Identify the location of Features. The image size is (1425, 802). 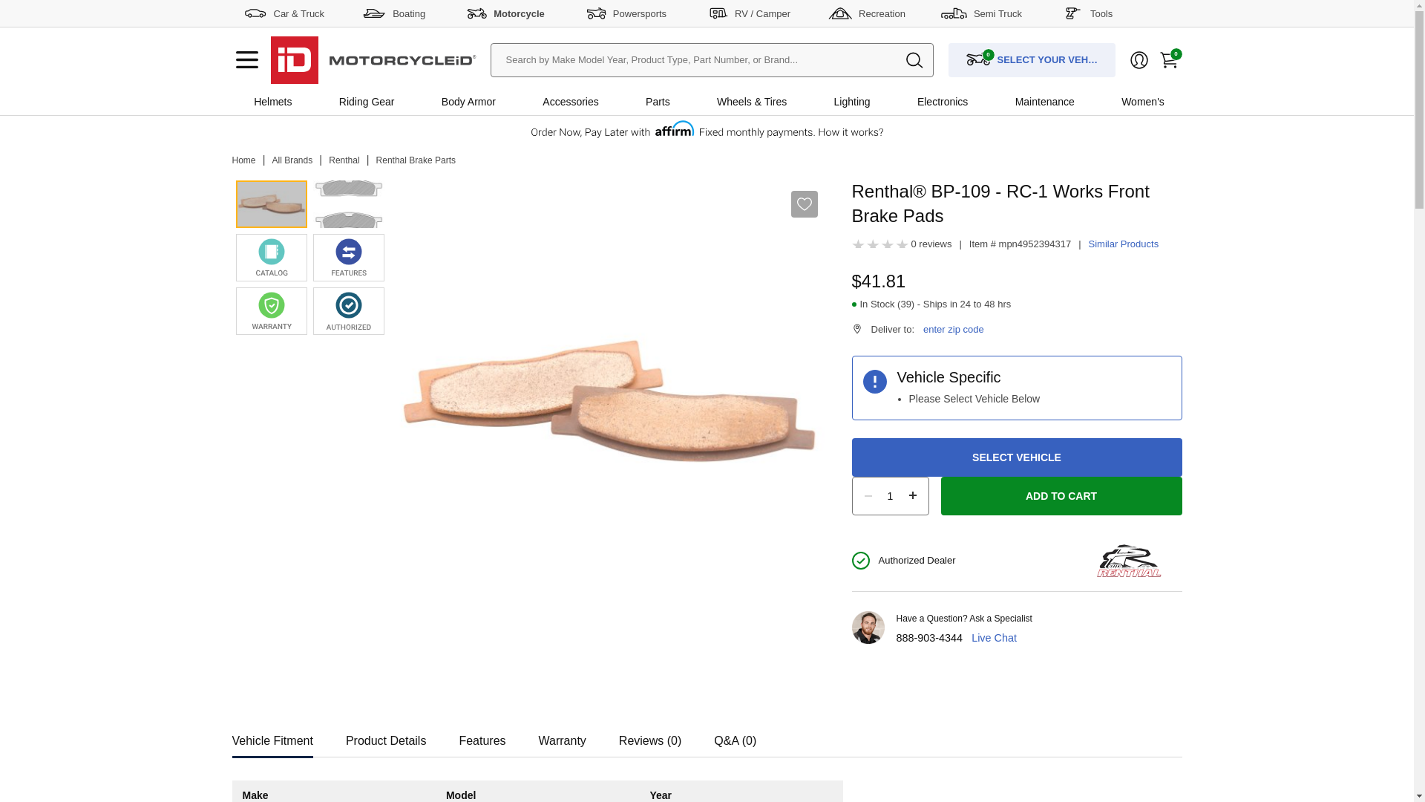
(482, 736).